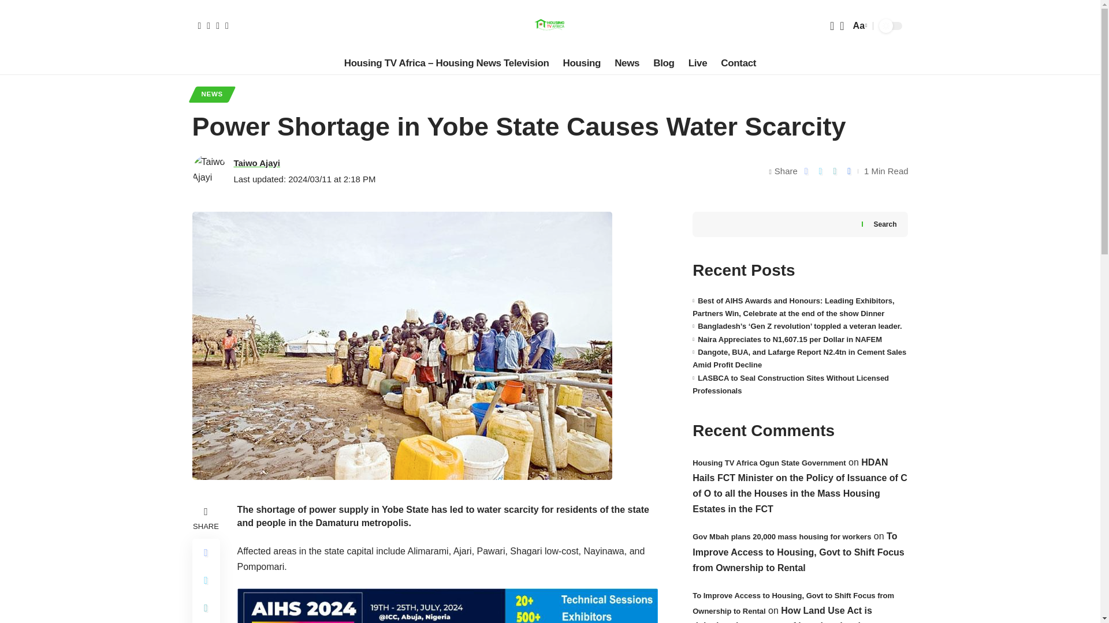 This screenshot has width=1109, height=623. Describe the element at coordinates (858, 25) in the screenshot. I see `Aa` at that location.